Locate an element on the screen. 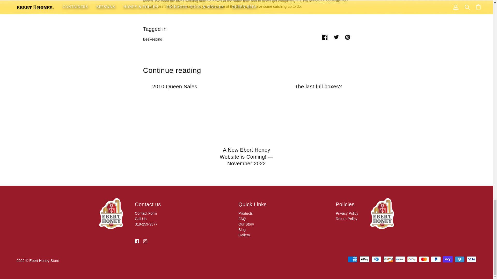 The image size is (497, 279). Privacy Policy is located at coordinates (347, 213).